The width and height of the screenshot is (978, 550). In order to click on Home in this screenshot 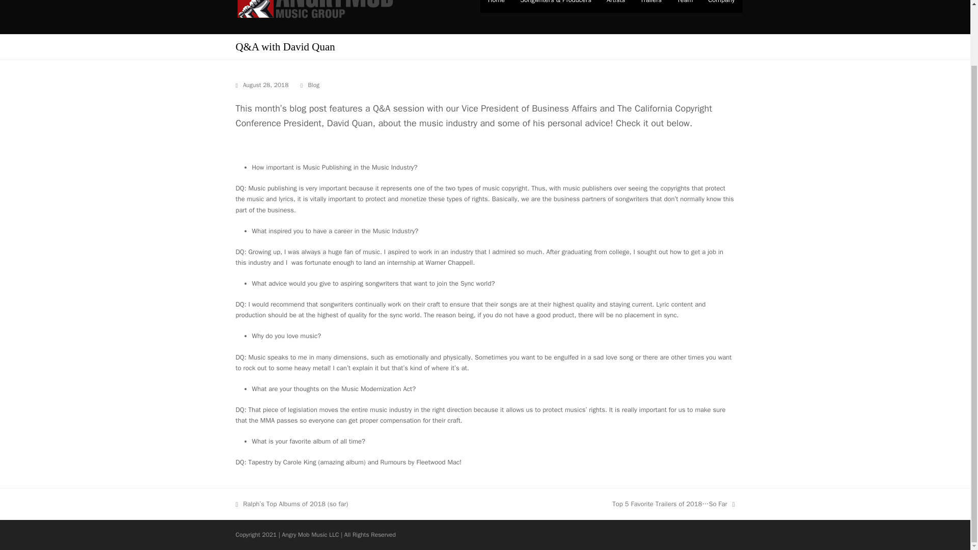, I will do `click(496, 6)`.